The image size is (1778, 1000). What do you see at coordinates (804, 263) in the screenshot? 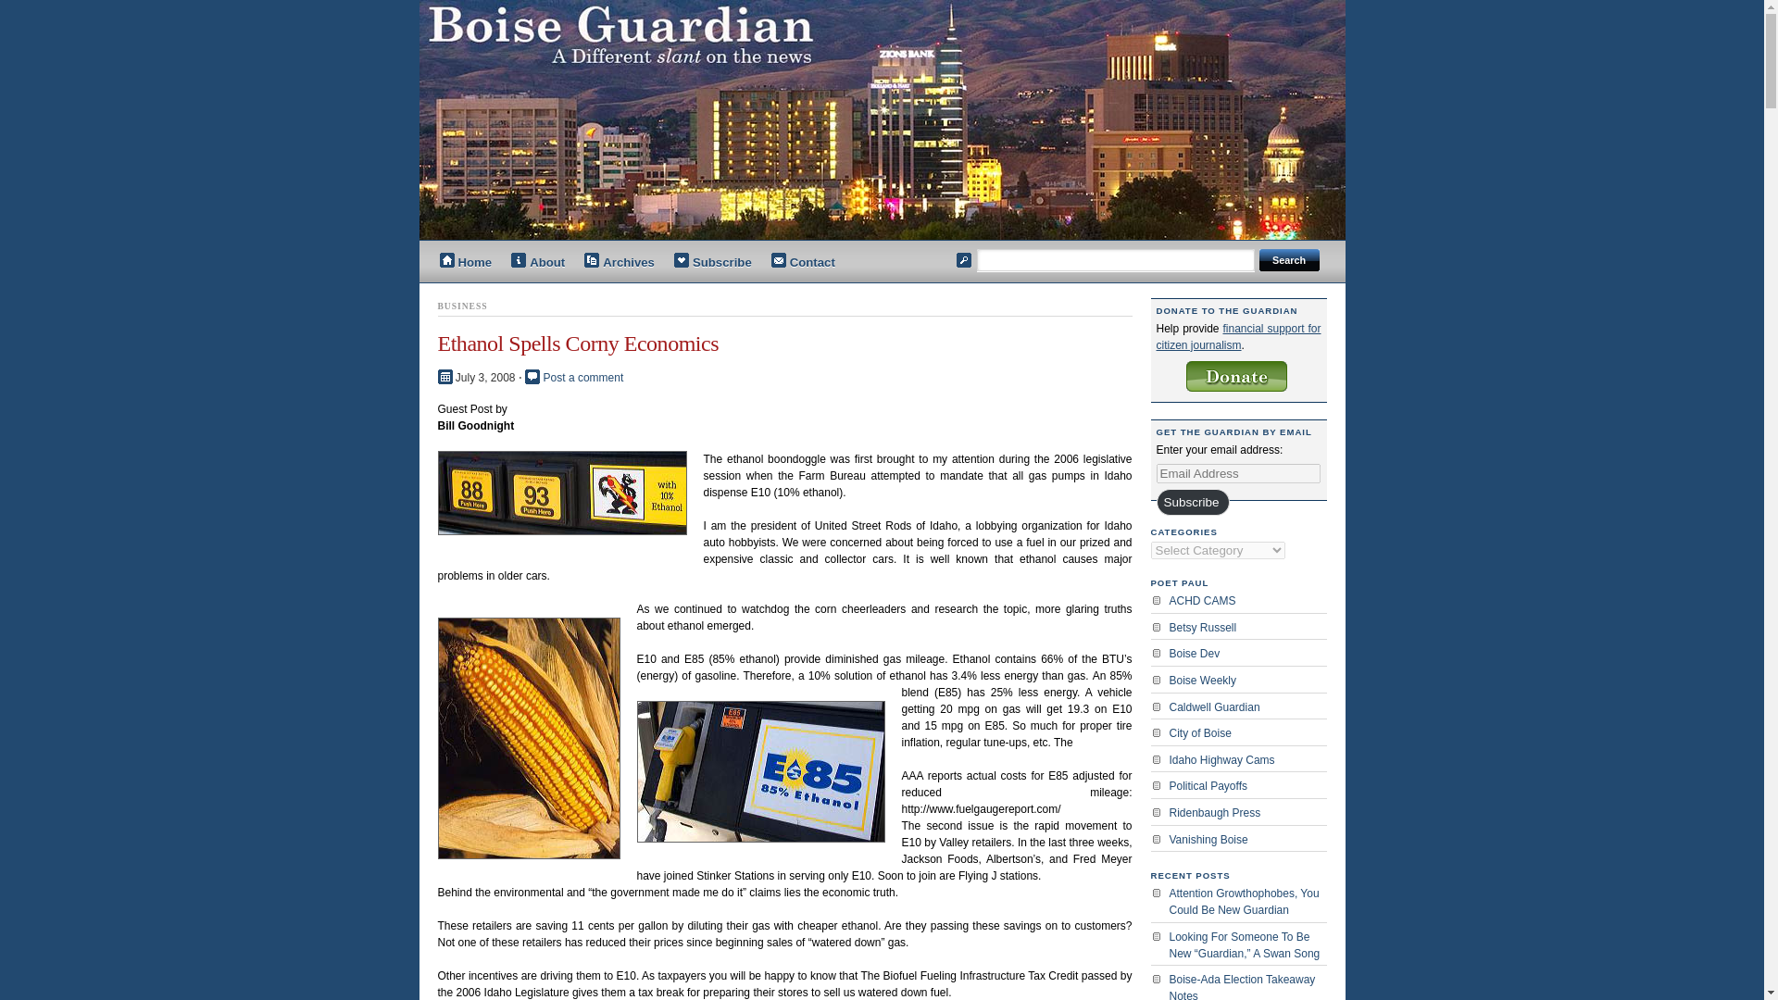
I see `Contact` at bounding box center [804, 263].